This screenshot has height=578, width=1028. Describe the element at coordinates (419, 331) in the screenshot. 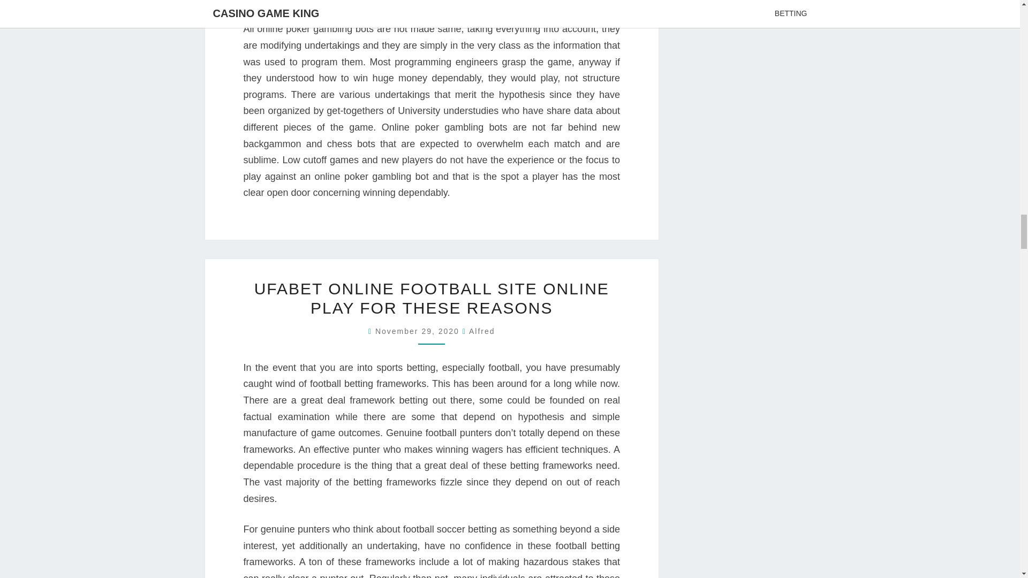

I see `5:38 am` at that location.